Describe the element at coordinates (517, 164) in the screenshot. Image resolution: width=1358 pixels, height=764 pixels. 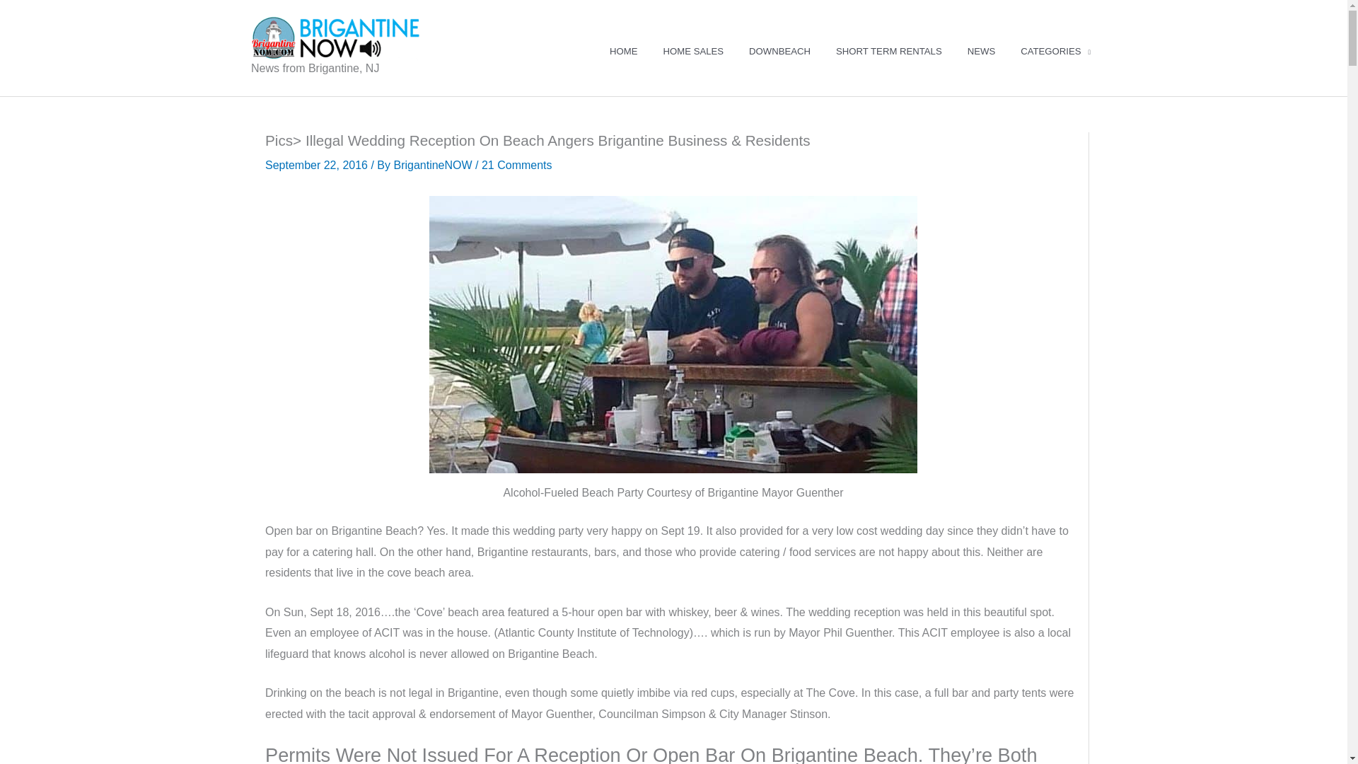
I see `21 Comments` at that location.